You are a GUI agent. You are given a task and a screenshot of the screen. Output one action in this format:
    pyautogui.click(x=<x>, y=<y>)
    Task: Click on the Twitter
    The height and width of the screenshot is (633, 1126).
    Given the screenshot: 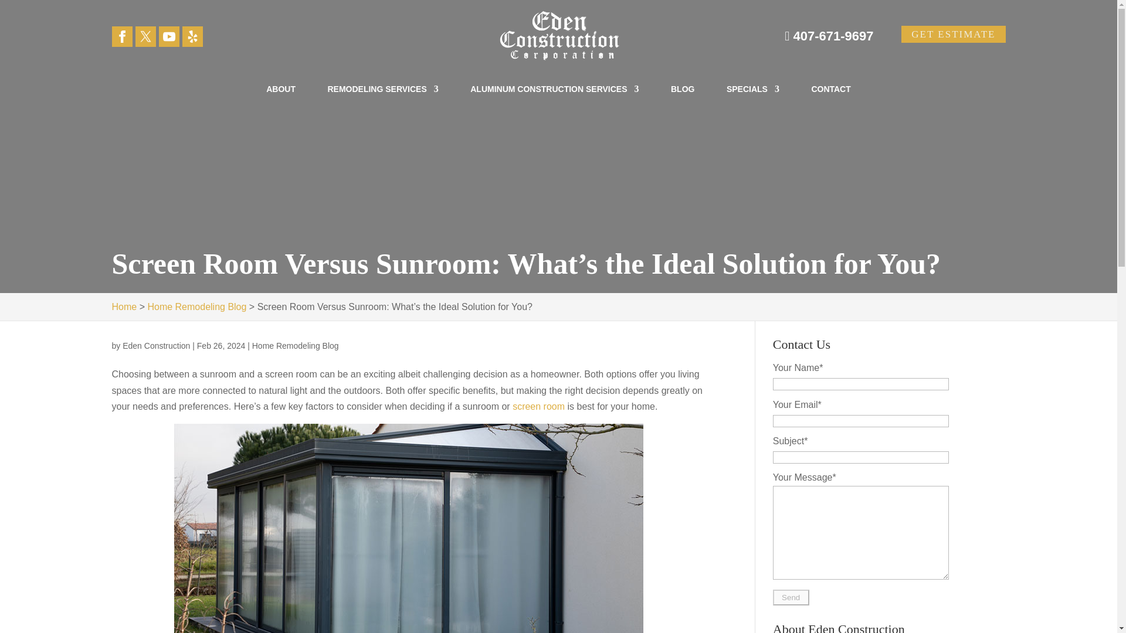 What is the action you would take?
    pyautogui.click(x=145, y=36)
    